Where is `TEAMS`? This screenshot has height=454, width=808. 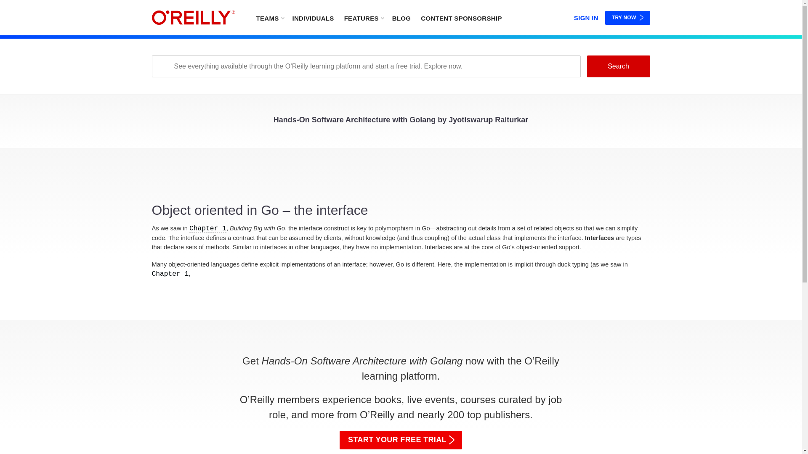 TEAMS is located at coordinates (269, 18).